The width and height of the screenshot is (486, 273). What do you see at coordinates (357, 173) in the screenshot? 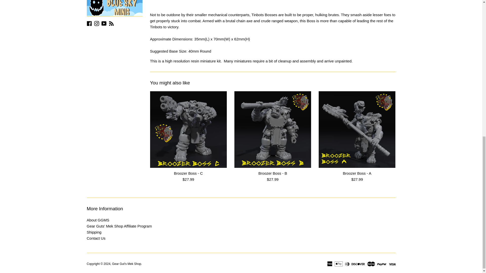
I see `Broozer Boss - A` at bounding box center [357, 173].